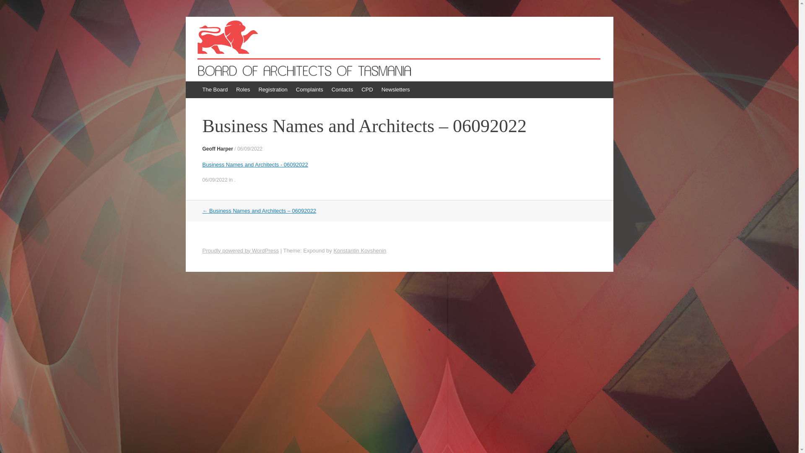 Image resolution: width=805 pixels, height=453 pixels. Describe the element at coordinates (217, 149) in the screenshot. I see `Geoff Harper` at that location.